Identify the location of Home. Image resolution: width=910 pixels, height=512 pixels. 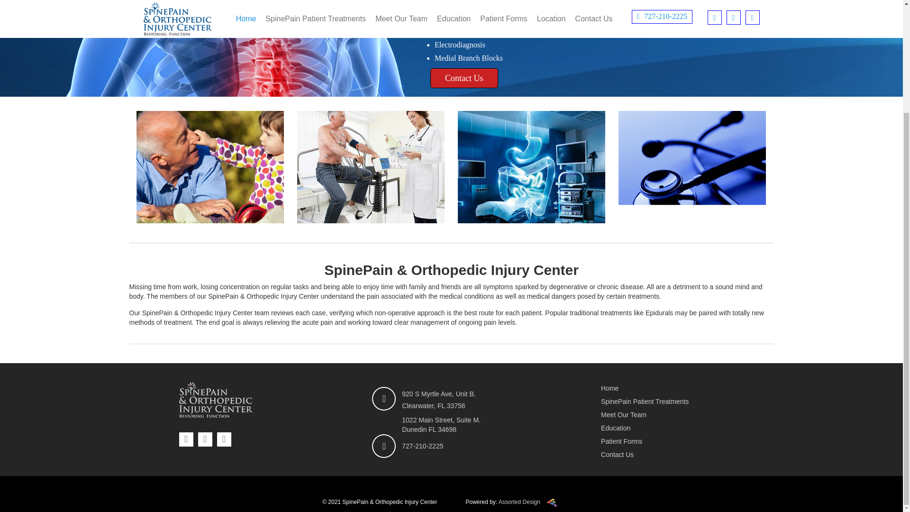
(664, 389).